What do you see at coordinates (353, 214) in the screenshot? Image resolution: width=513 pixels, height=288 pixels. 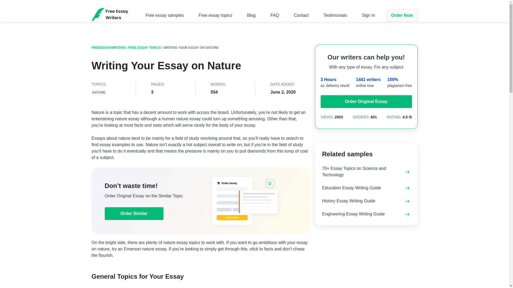 I see `Engineering Essay Writing Guide` at bounding box center [353, 214].